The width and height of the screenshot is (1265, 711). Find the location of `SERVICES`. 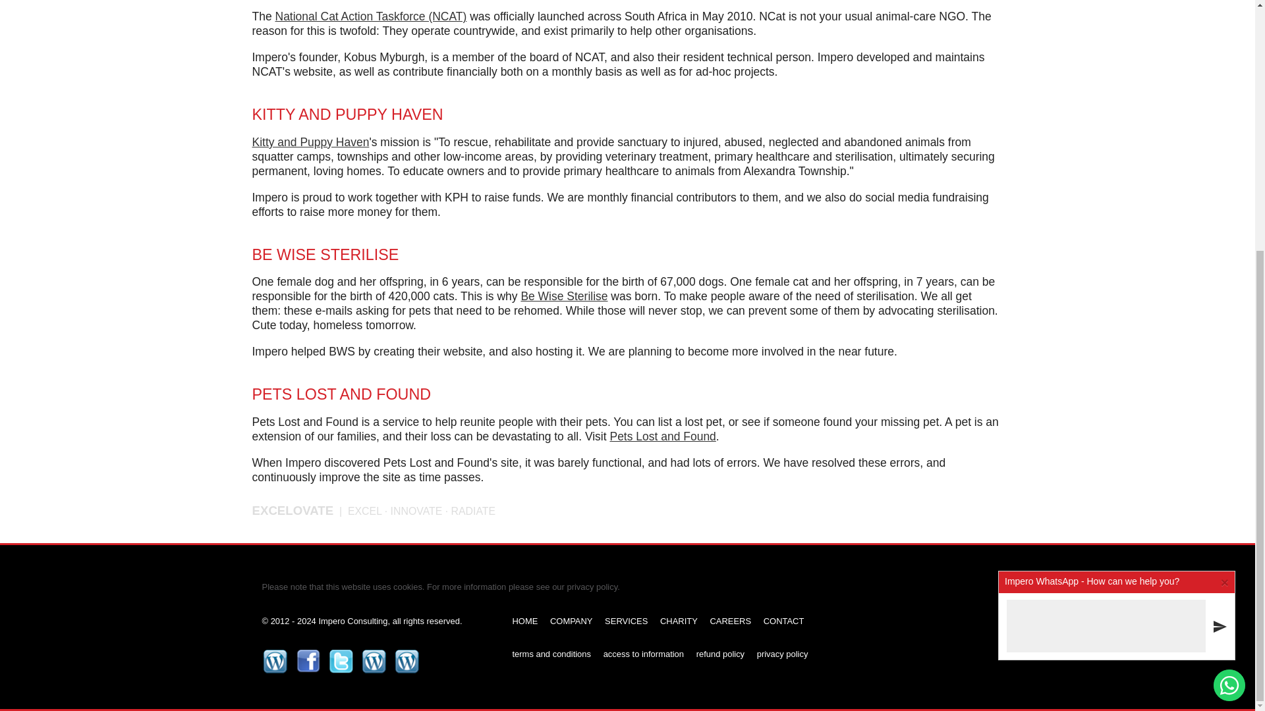

SERVICES is located at coordinates (631, 625).